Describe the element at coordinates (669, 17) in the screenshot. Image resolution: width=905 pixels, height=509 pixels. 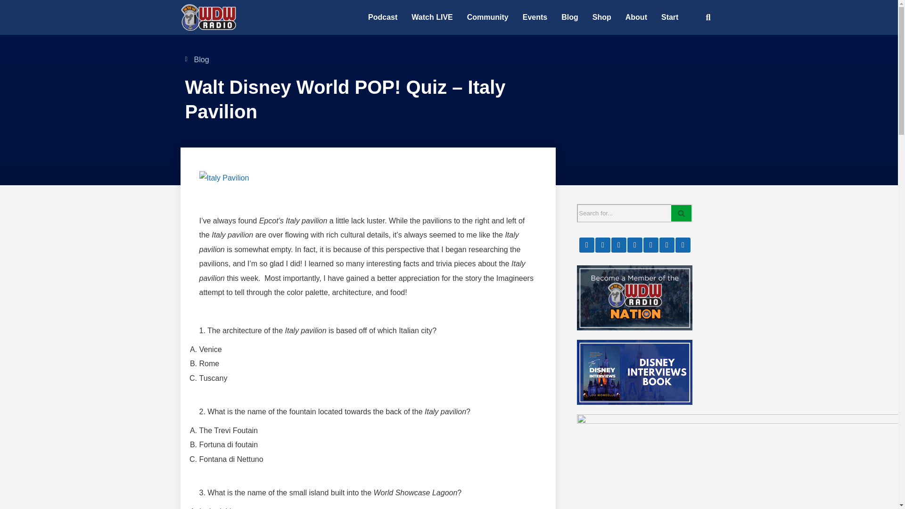
I see `Start` at that location.